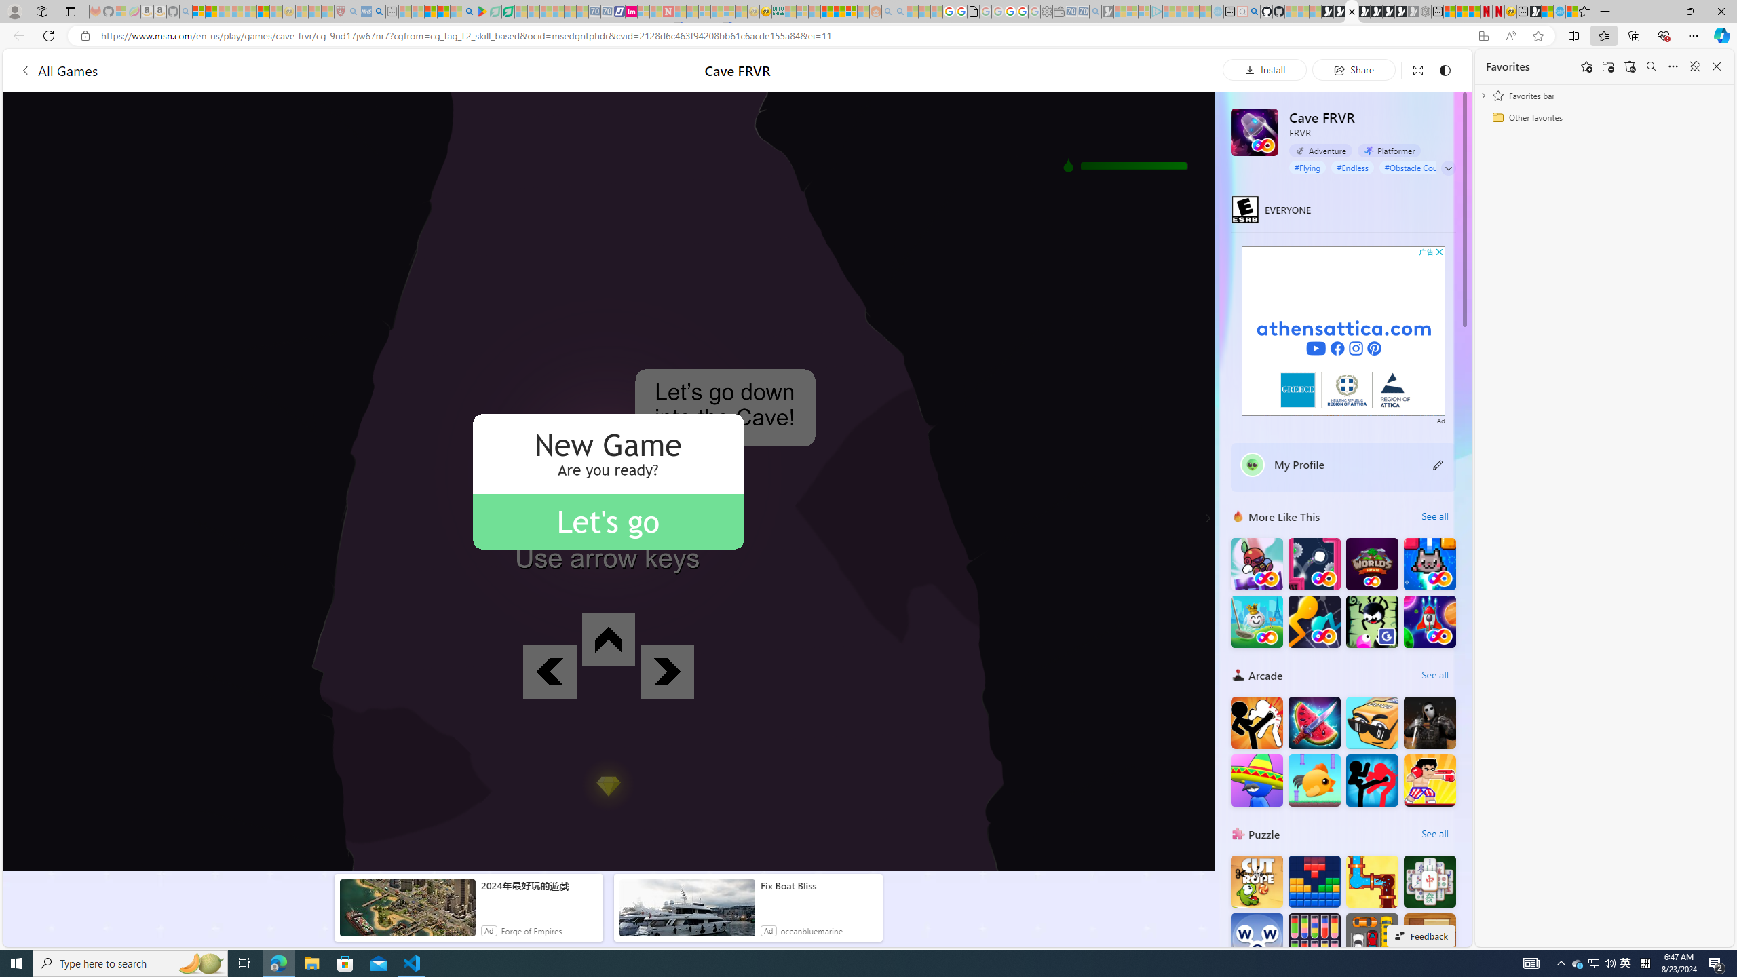 This screenshot has height=977, width=1737. Describe the element at coordinates (1388, 151) in the screenshot. I see `Platformer` at that location.